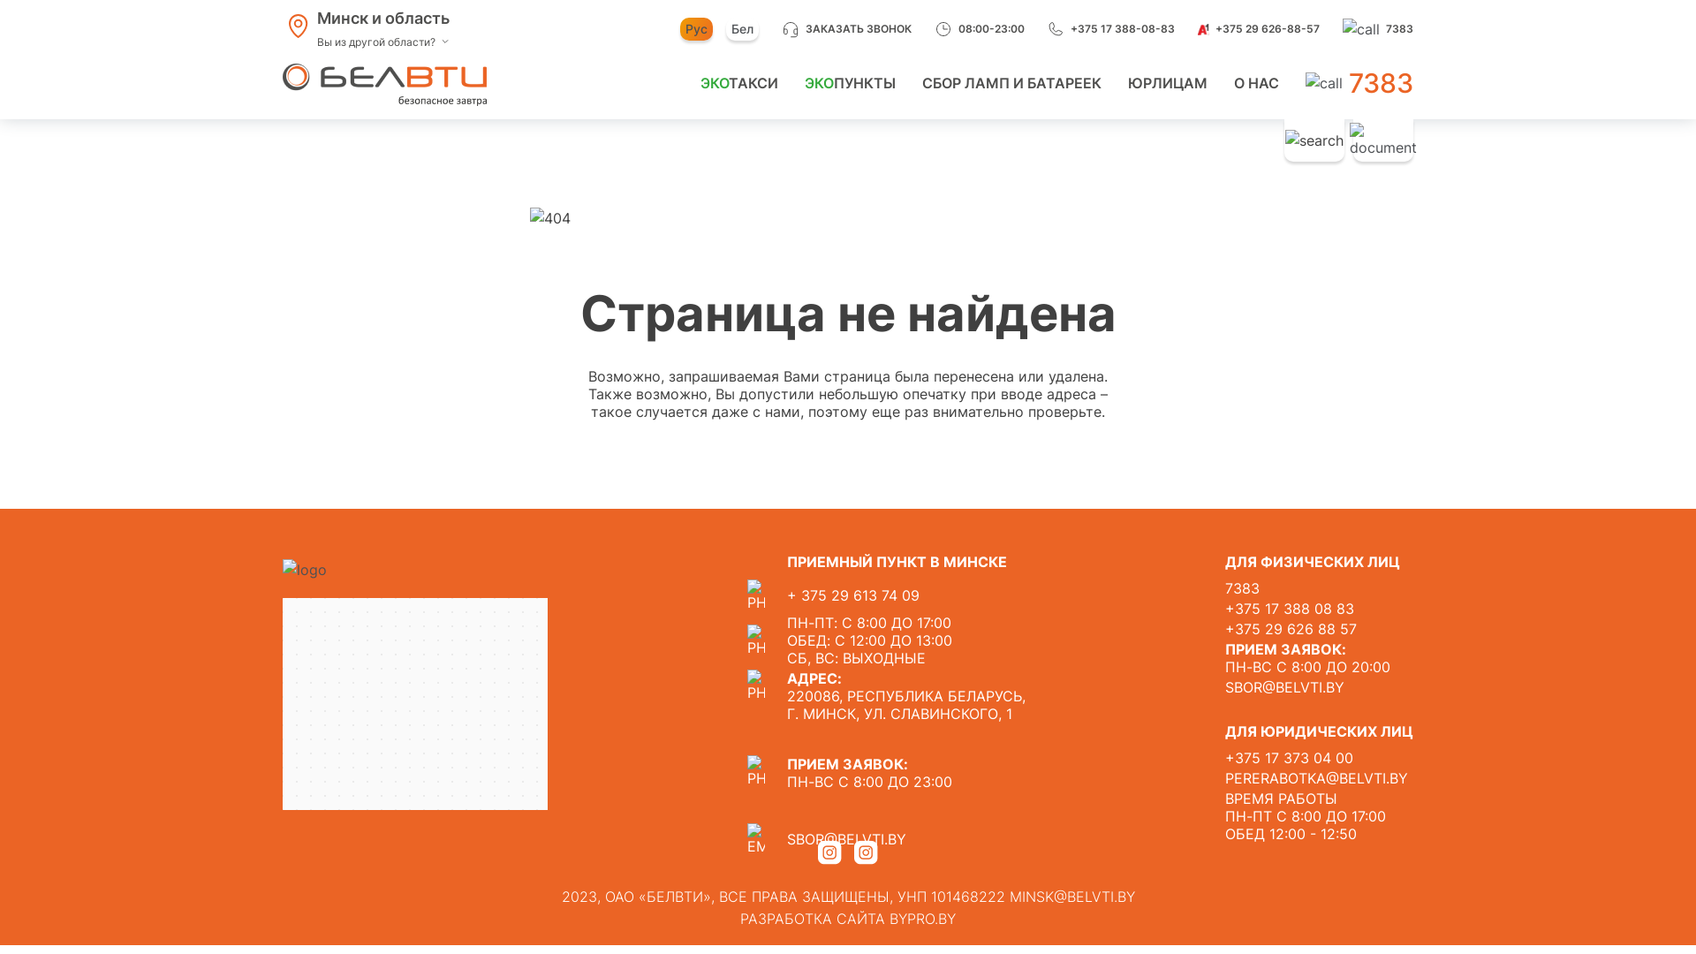 The height and width of the screenshot is (954, 1696). Describe the element at coordinates (887, 839) in the screenshot. I see `SBOR@BELVTI.BY` at that location.